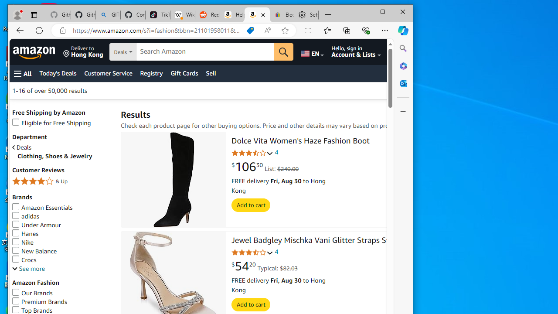  Describe the element at coordinates (62, 242) in the screenshot. I see `Nike` at that location.